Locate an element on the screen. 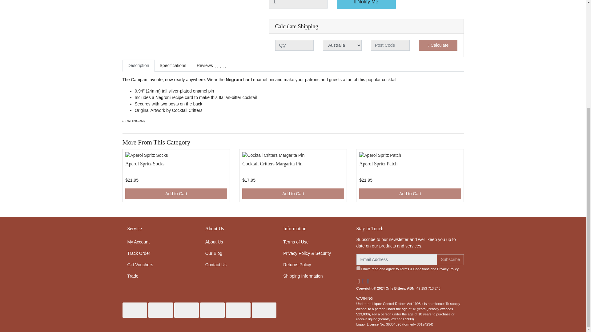 The height and width of the screenshot is (332, 591). y is located at coordinates (358, 268).